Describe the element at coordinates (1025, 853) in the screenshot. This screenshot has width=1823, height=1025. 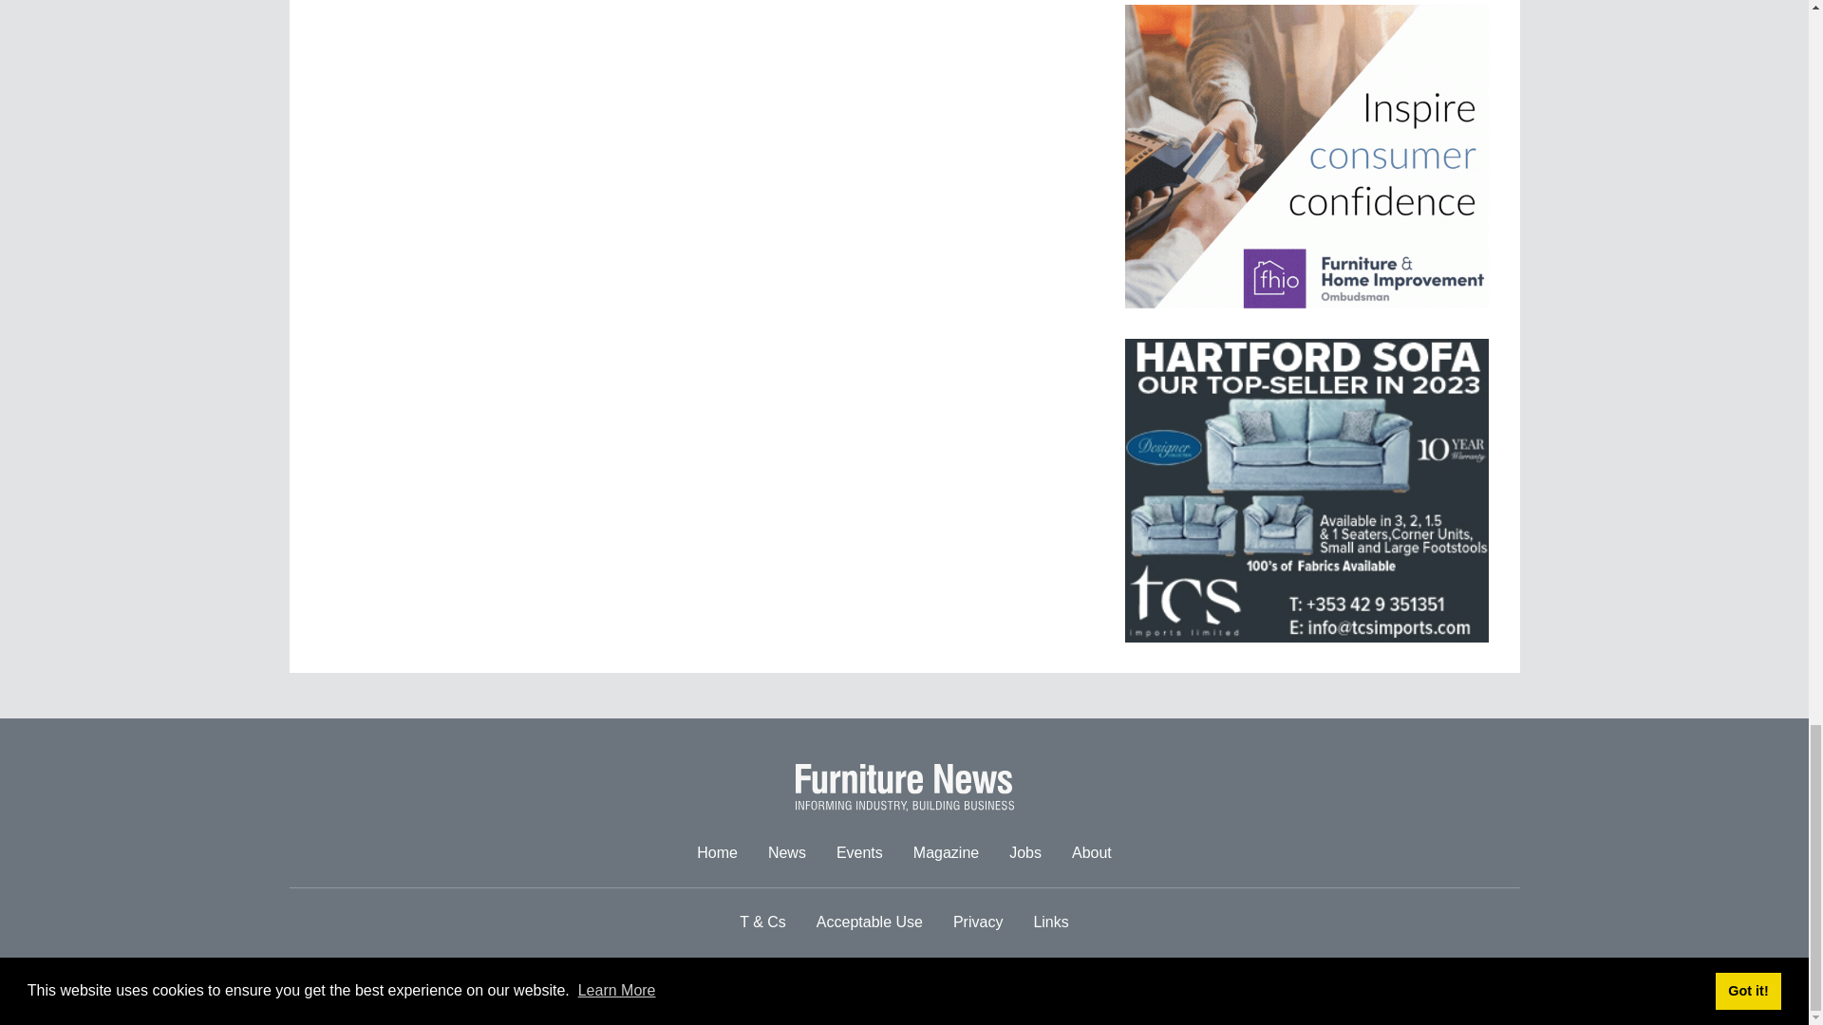
I see `Jobs` at that location.